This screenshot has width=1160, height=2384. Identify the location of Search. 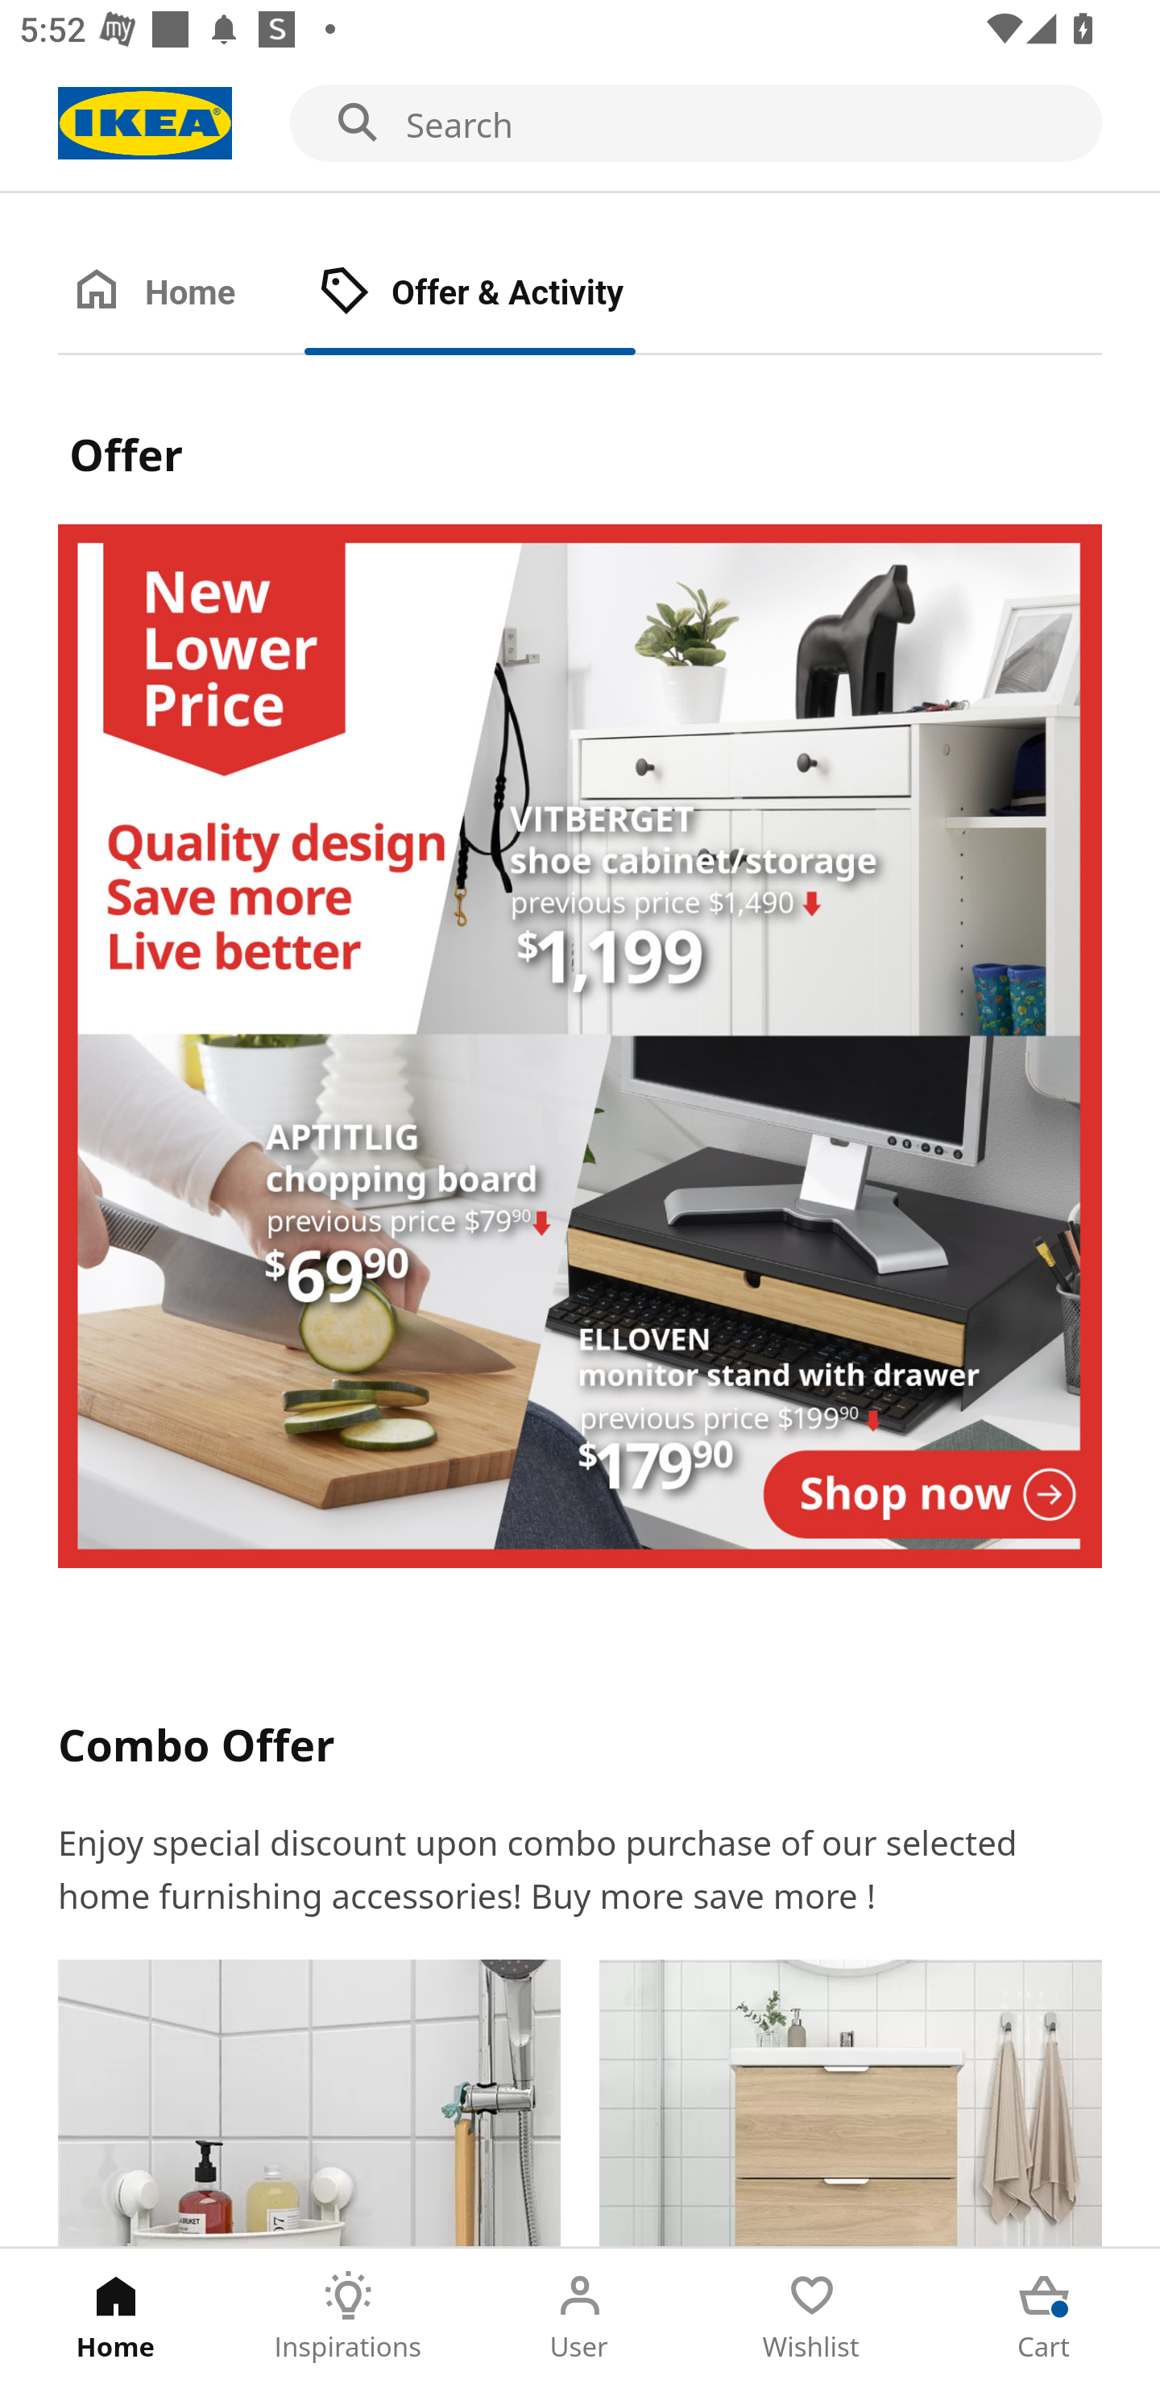
(580, 124).